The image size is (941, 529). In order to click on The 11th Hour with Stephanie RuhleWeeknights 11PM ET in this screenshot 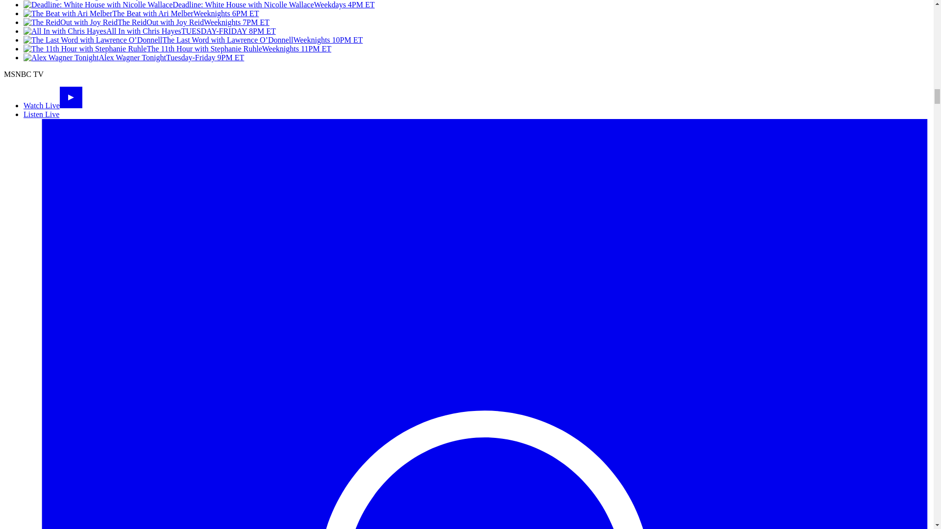, I will do `click(177, 48)`.